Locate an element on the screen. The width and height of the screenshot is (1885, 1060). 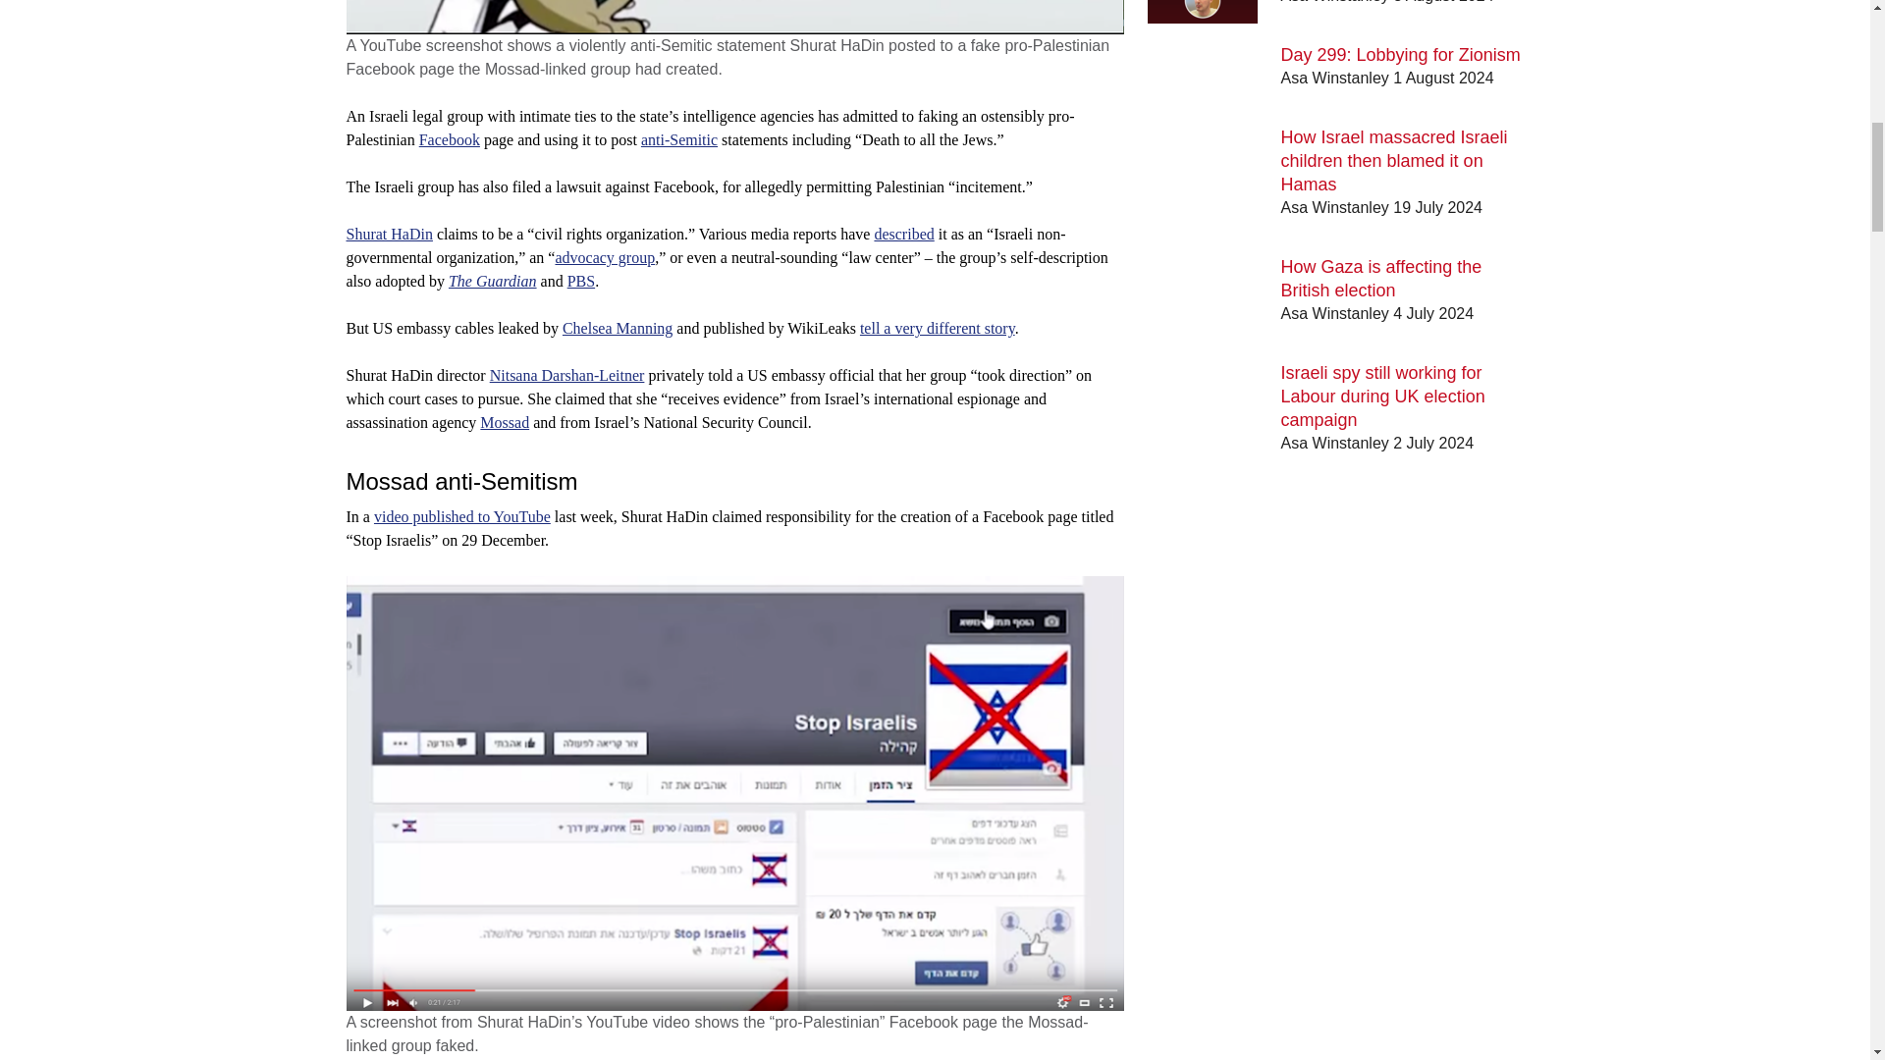
anti-Semitic is located at coordinates (679, 139).